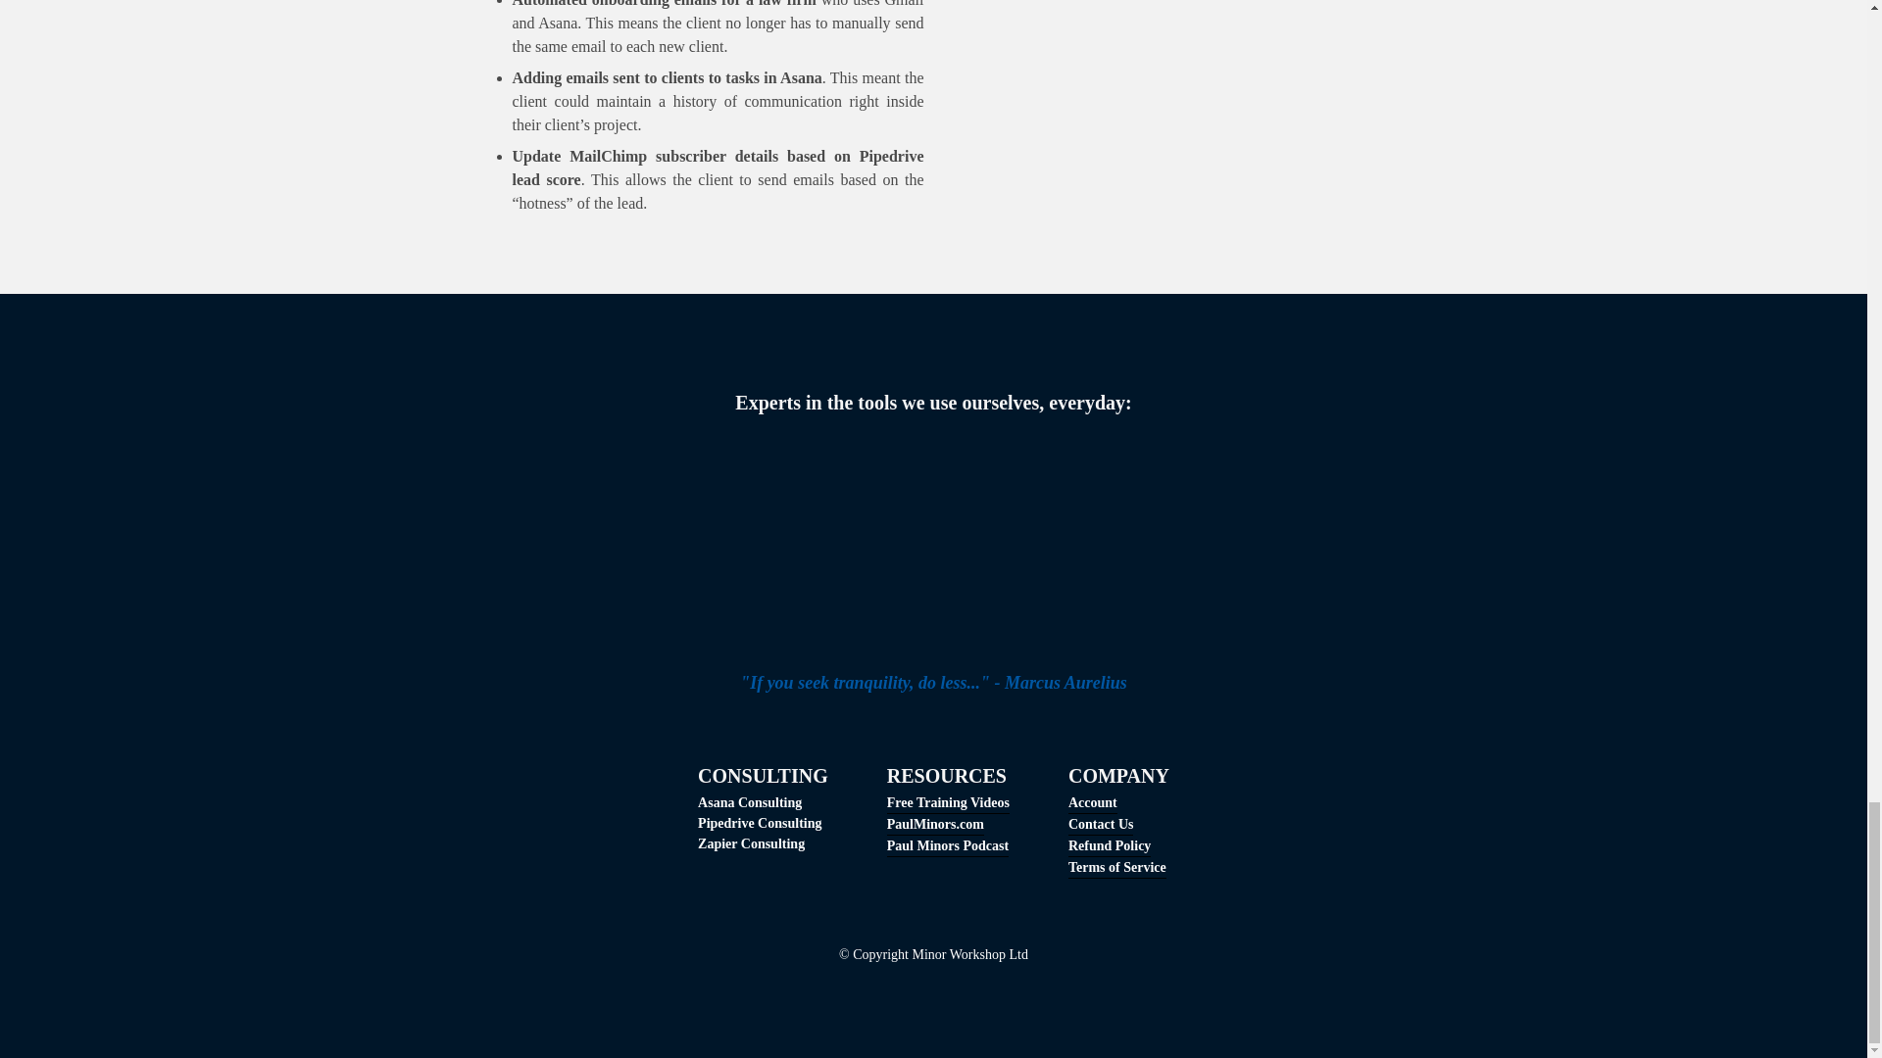 This screenshot has width=1882, height=1058. I want to click on Terms of Service, so click(1117, 868).